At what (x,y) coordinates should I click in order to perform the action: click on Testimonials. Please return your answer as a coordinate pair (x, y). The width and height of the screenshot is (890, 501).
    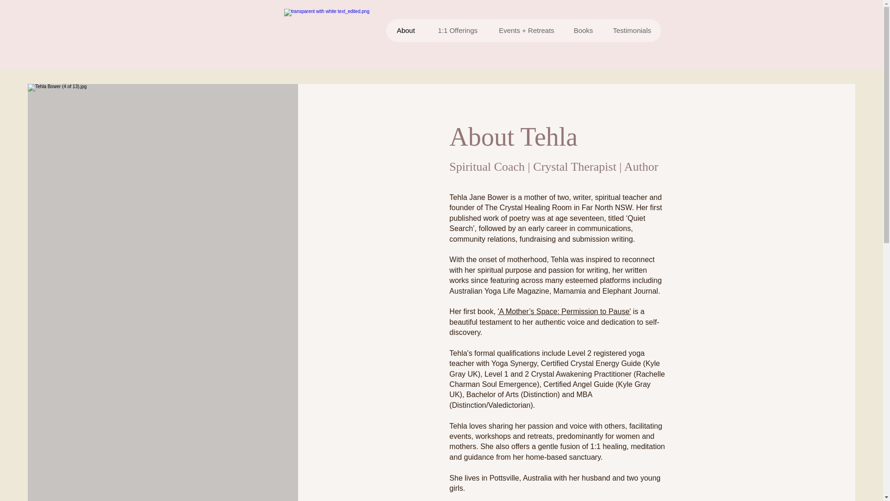
    Looking at the image, I should click on (631, 31).